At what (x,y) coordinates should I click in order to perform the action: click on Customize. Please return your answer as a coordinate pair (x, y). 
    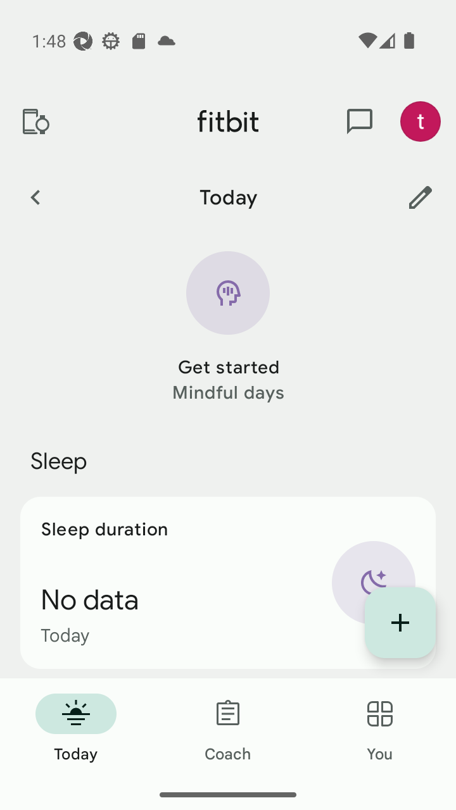
    Looking at the image, I should click on (421, 197).